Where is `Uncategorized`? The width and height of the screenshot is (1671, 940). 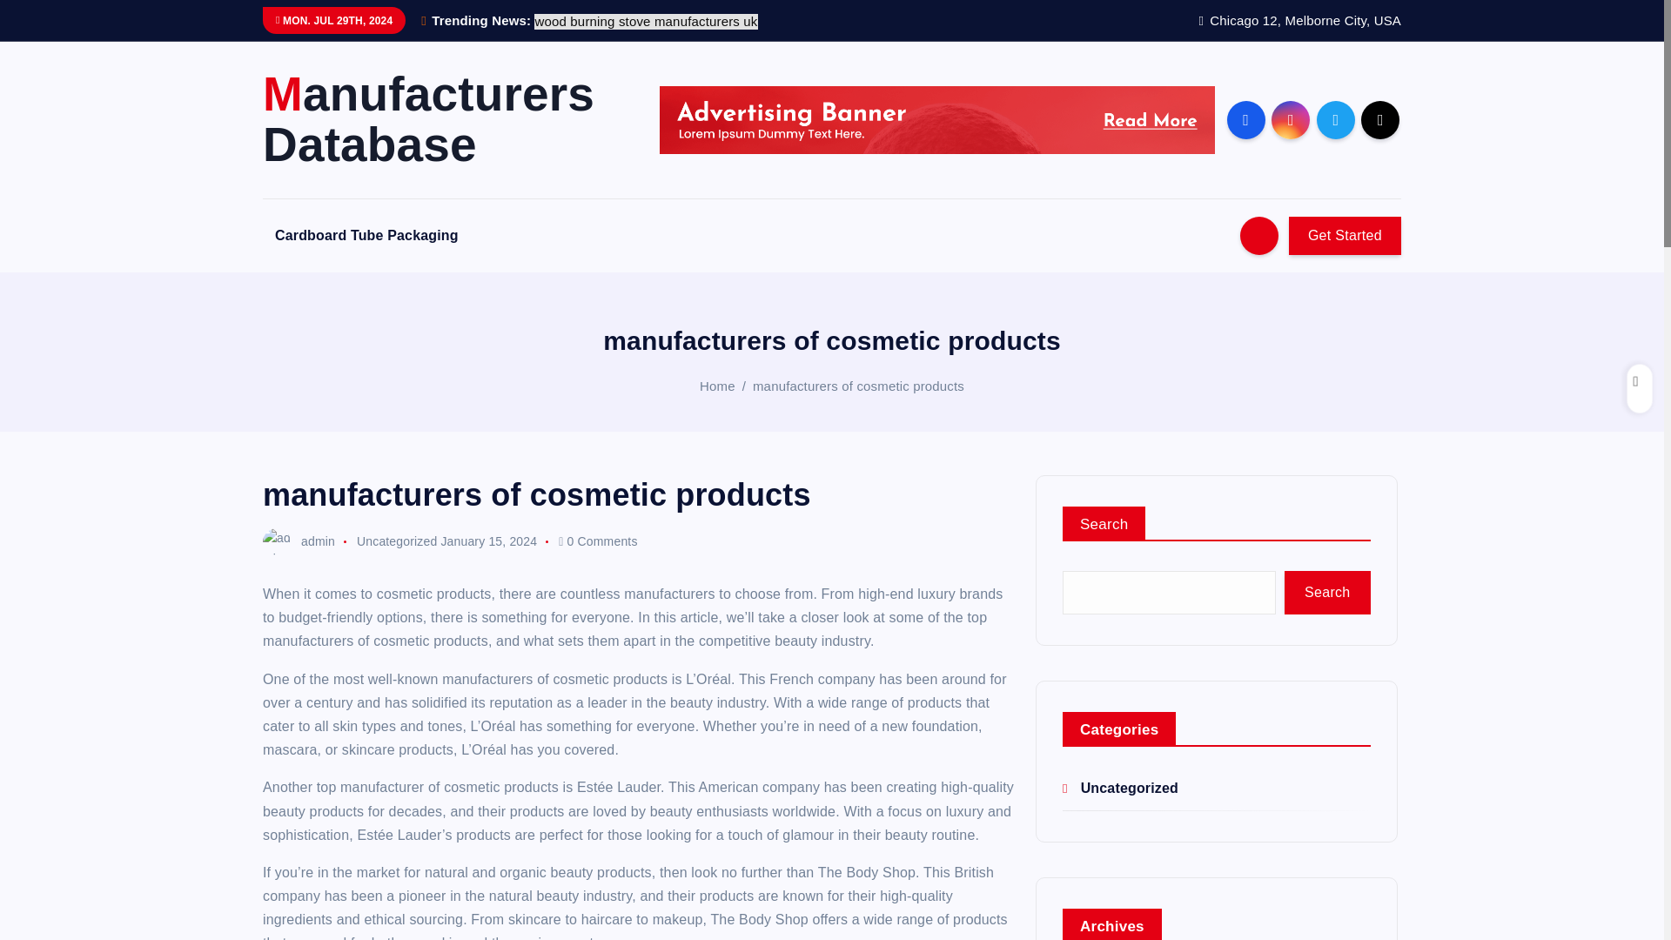 Uncategorized is located at coordinates (1120, 788).